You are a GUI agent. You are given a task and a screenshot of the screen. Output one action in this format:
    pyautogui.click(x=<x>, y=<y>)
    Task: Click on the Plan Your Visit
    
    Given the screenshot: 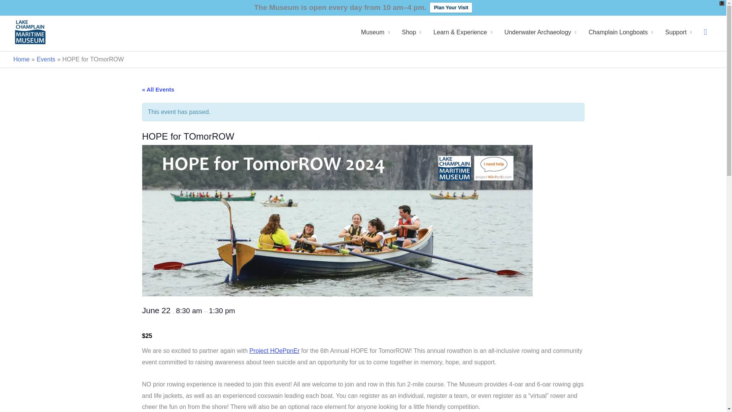 What is the action you would take?
    pyautogui.click(x=451, y=8)
    